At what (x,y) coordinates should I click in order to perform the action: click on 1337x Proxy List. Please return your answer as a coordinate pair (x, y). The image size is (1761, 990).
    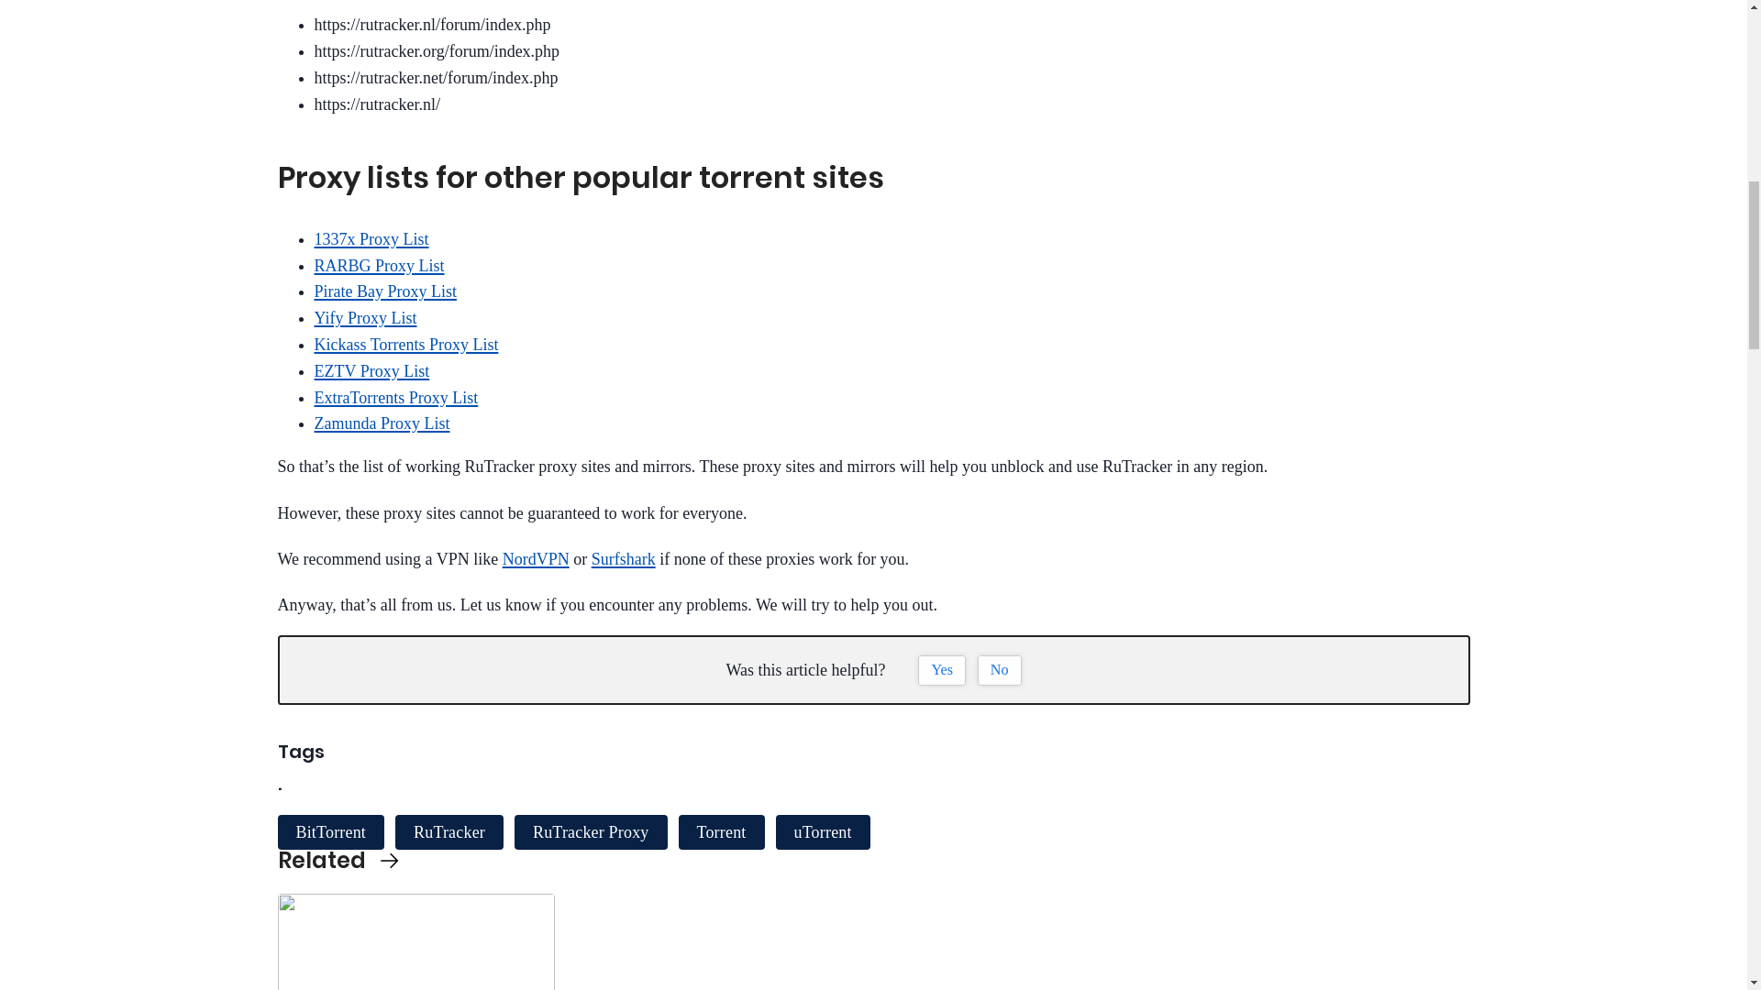
    Looking at the image, I should click on (371, 238).